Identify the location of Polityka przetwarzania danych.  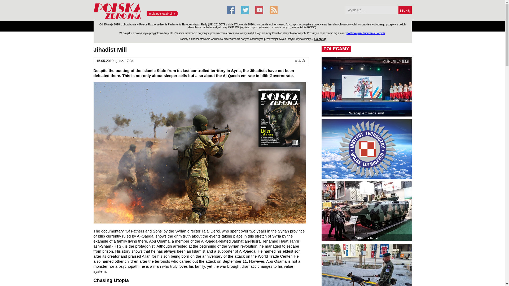
(366, 33).